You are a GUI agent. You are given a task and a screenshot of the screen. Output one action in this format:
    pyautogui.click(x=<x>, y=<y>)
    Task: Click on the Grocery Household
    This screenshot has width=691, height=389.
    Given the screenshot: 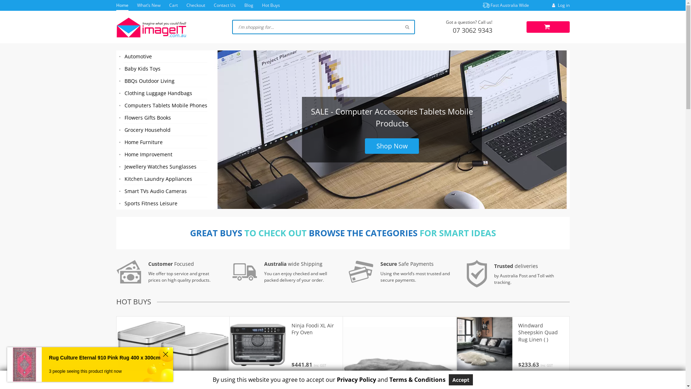 What is the action you would take?
    pyautogui.click(x=165, y=130)
    